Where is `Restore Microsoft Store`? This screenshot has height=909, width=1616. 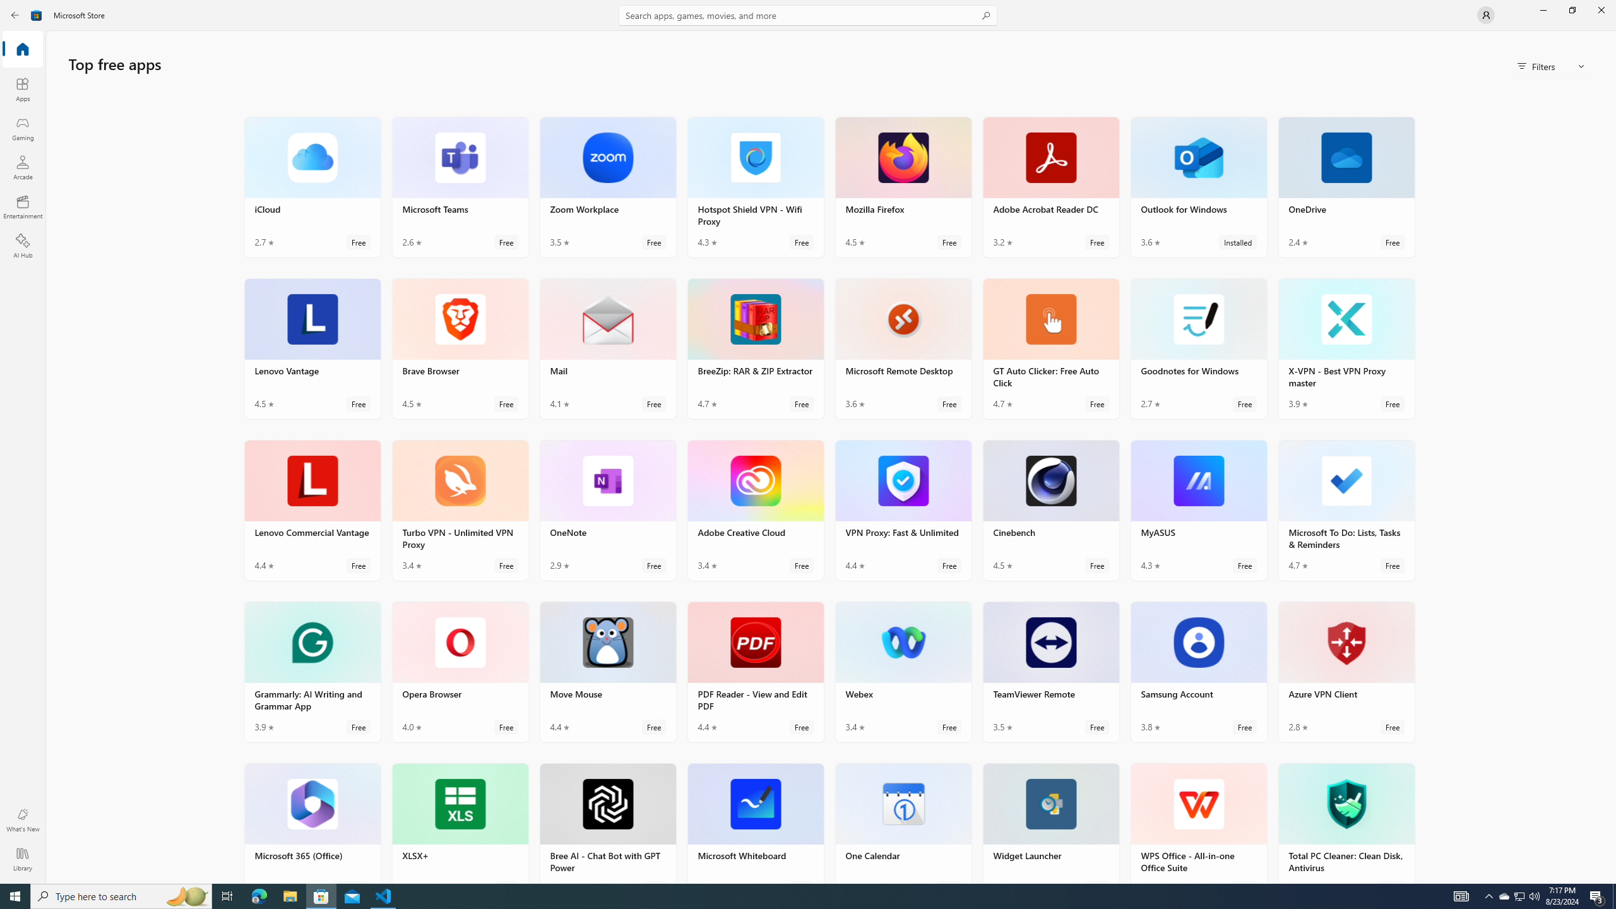 Restore Microsoft Store is located at coordinates (1572, 10).